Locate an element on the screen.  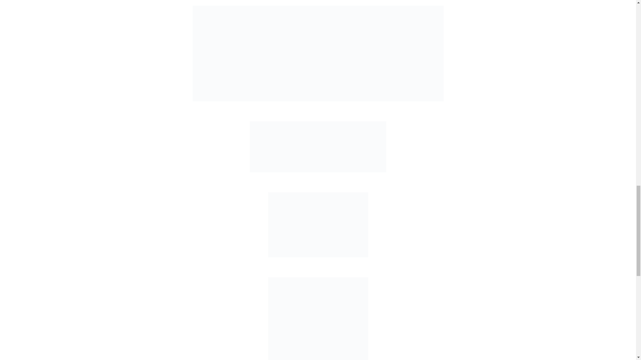
Sunrise Food Ministry is located at coordinates (318, 53).